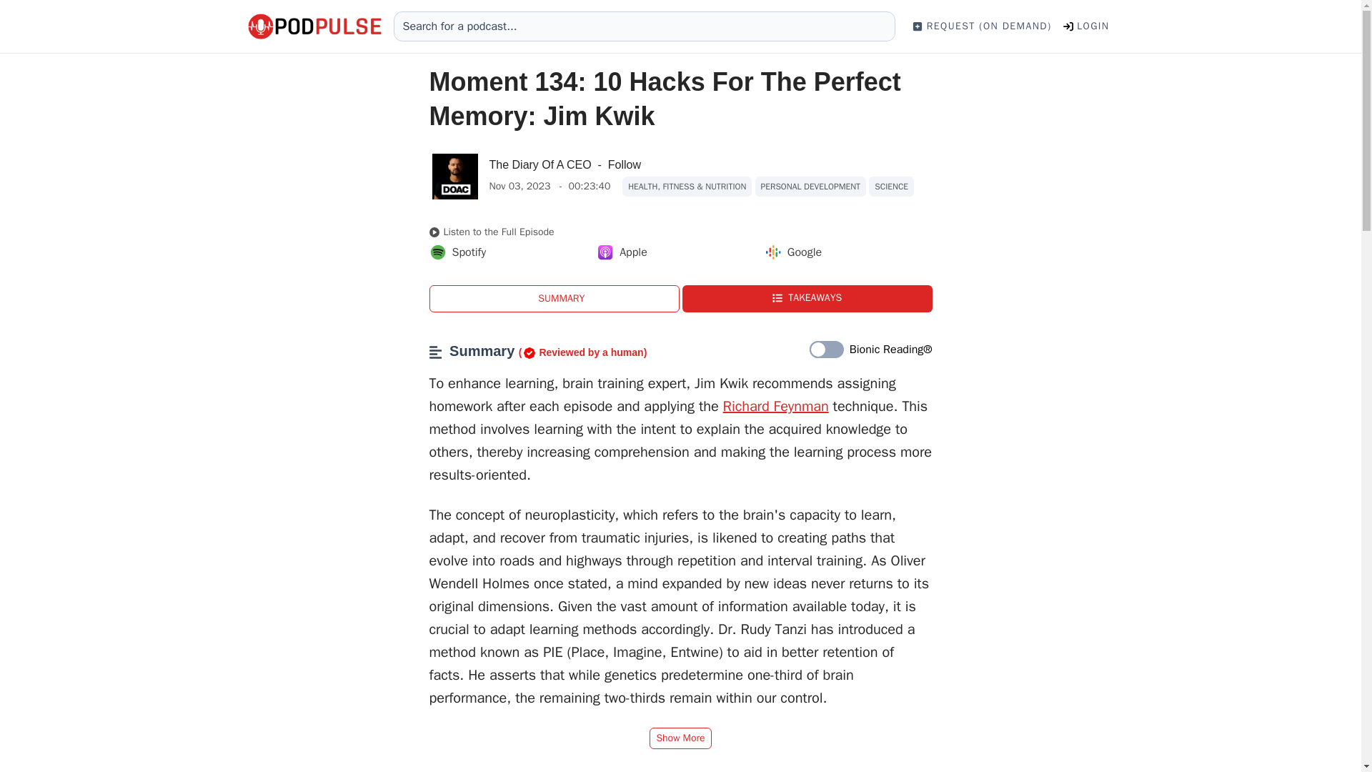  Describe the element at coordinates (793, 252) in the screenshot. I see `Google` at that location.